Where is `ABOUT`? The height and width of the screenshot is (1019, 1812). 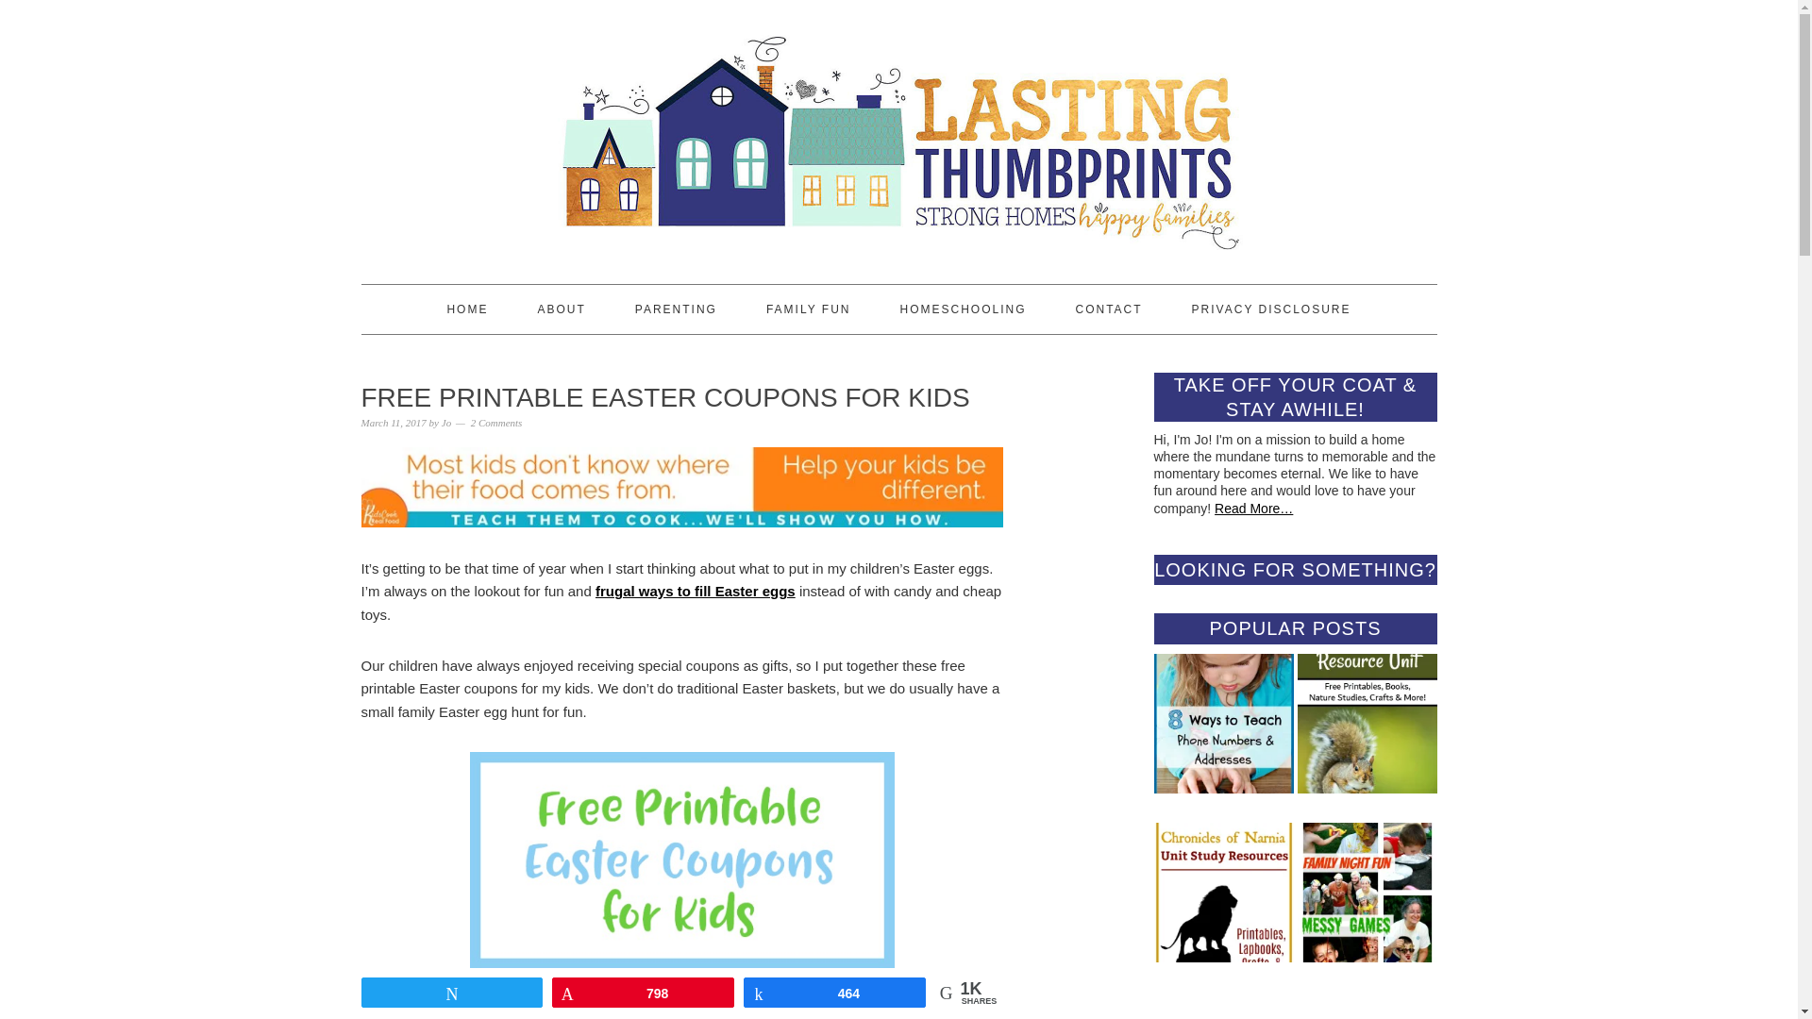
ABOUT is located at coordinates (561, 309).